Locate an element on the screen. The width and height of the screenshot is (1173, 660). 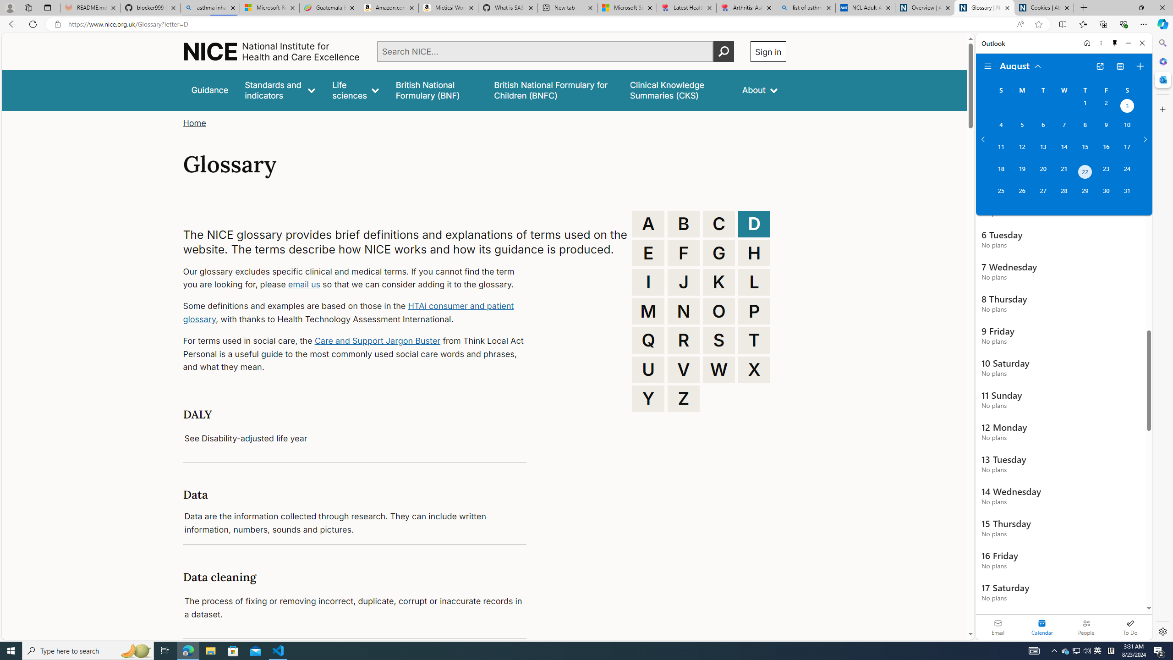
Split screen is located at coordinates (1062, 24).